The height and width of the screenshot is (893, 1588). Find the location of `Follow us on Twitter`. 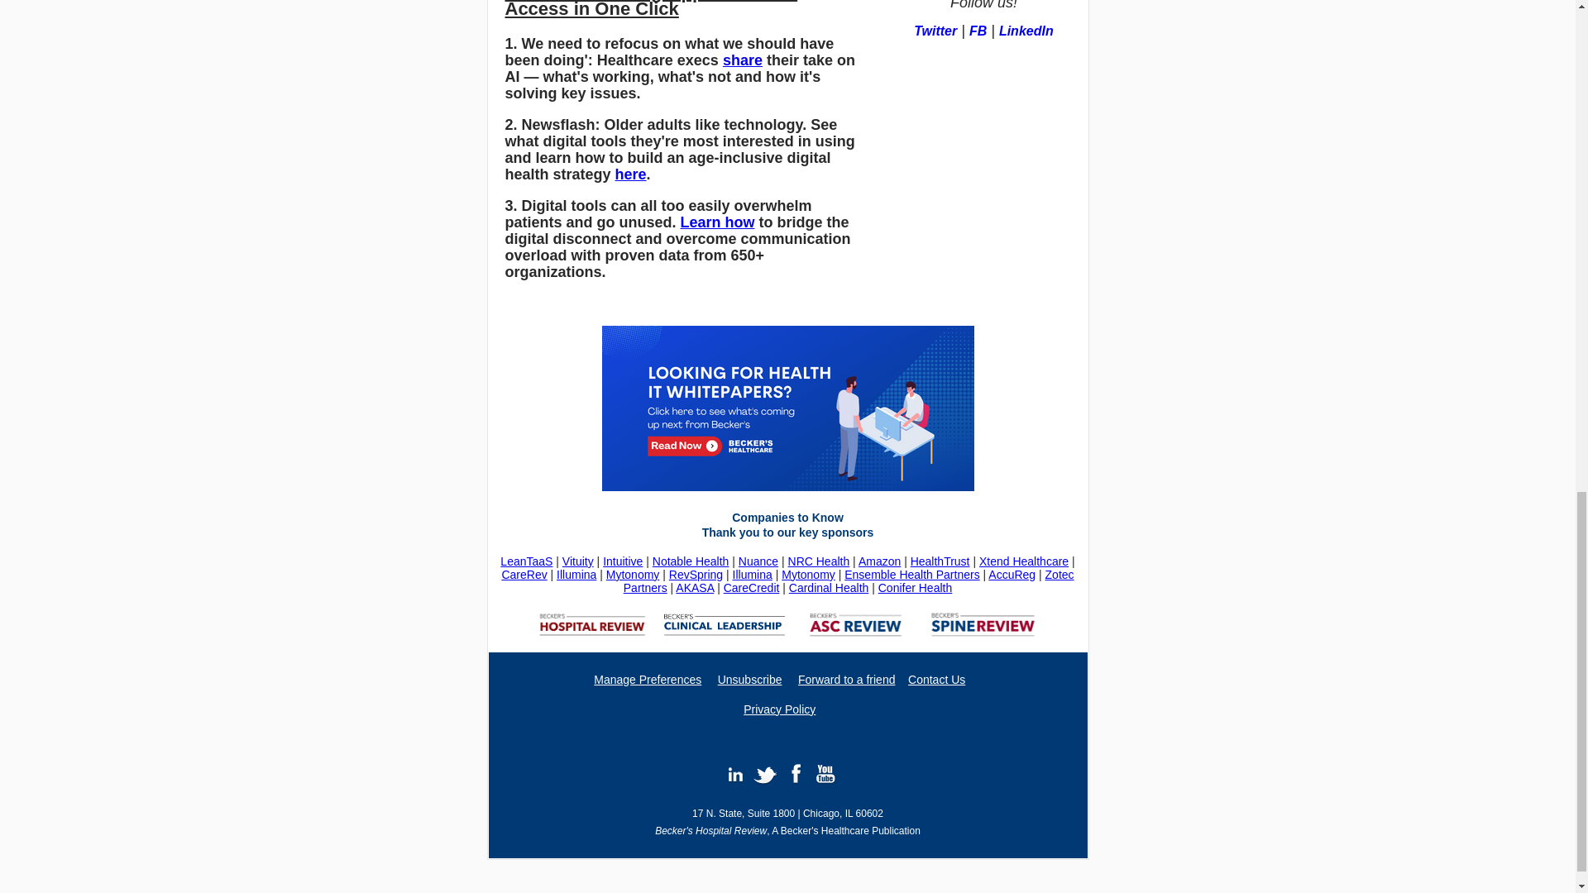

Follow us on Twitter is located at coordinates (764, 774).